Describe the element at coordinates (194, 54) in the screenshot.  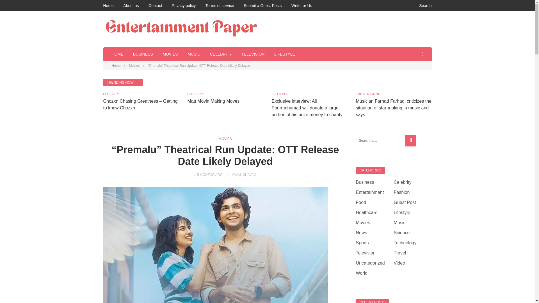
I see `MUSIC` at that location.